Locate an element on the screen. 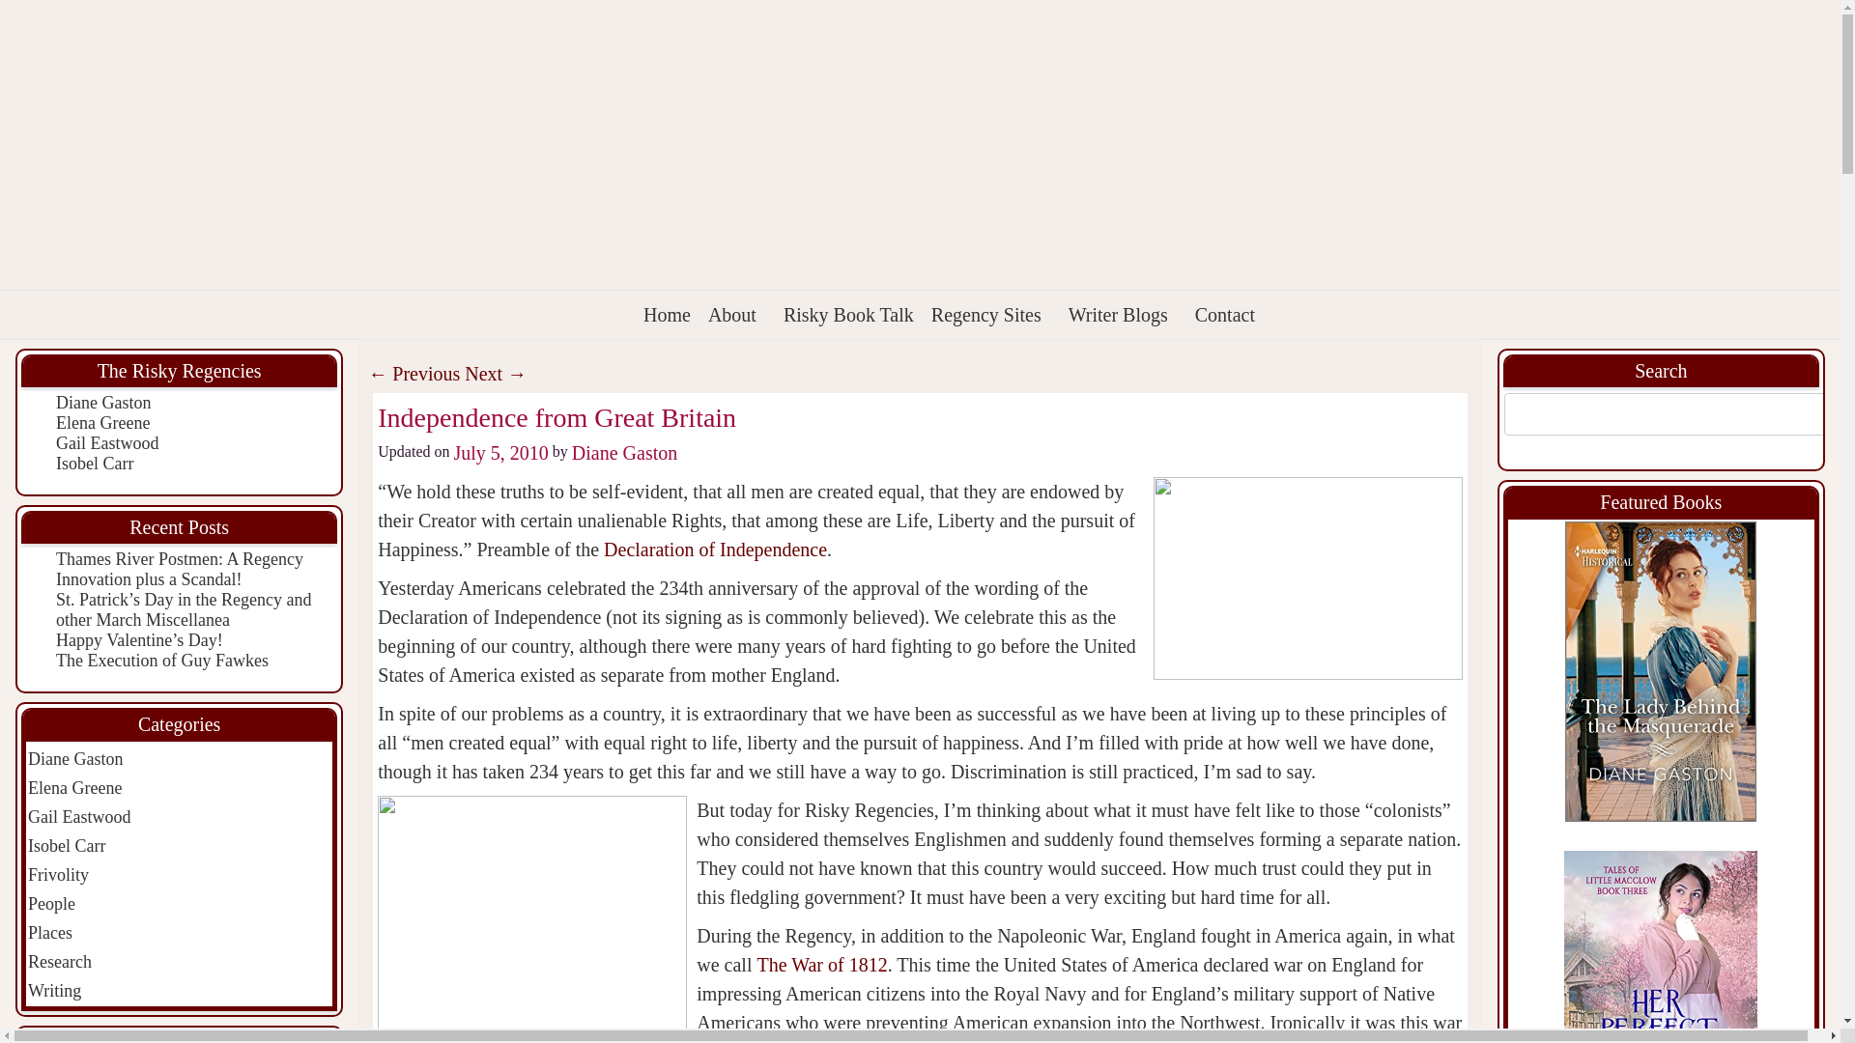  Risky Book Talk is located at coordinates (848, 315).